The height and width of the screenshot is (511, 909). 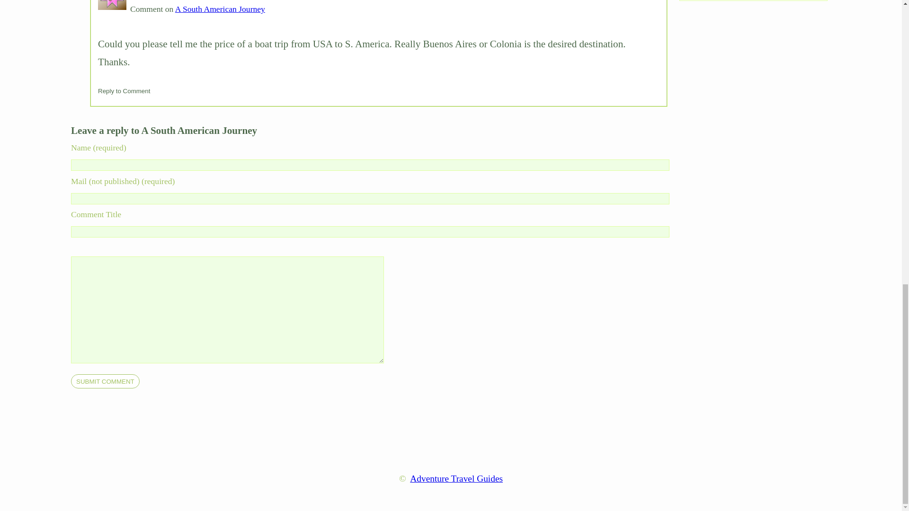 What do you see at coordinates (220, 9) in the screenshot?
I see `A South American Journey` at bounding box center [220, 9].